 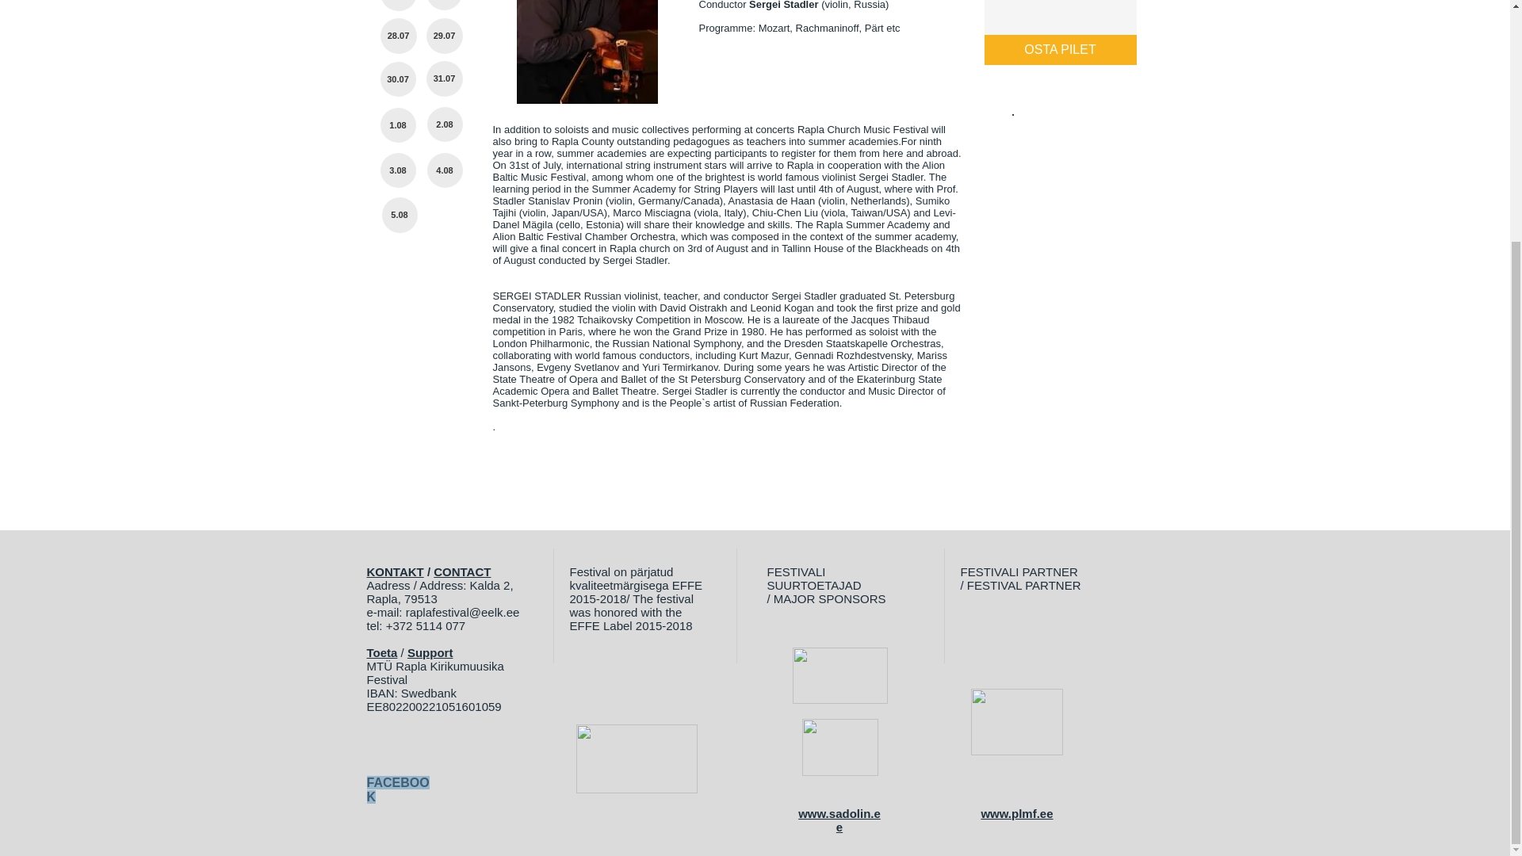 I want to click on 4.08, so click(x=444, y=170).